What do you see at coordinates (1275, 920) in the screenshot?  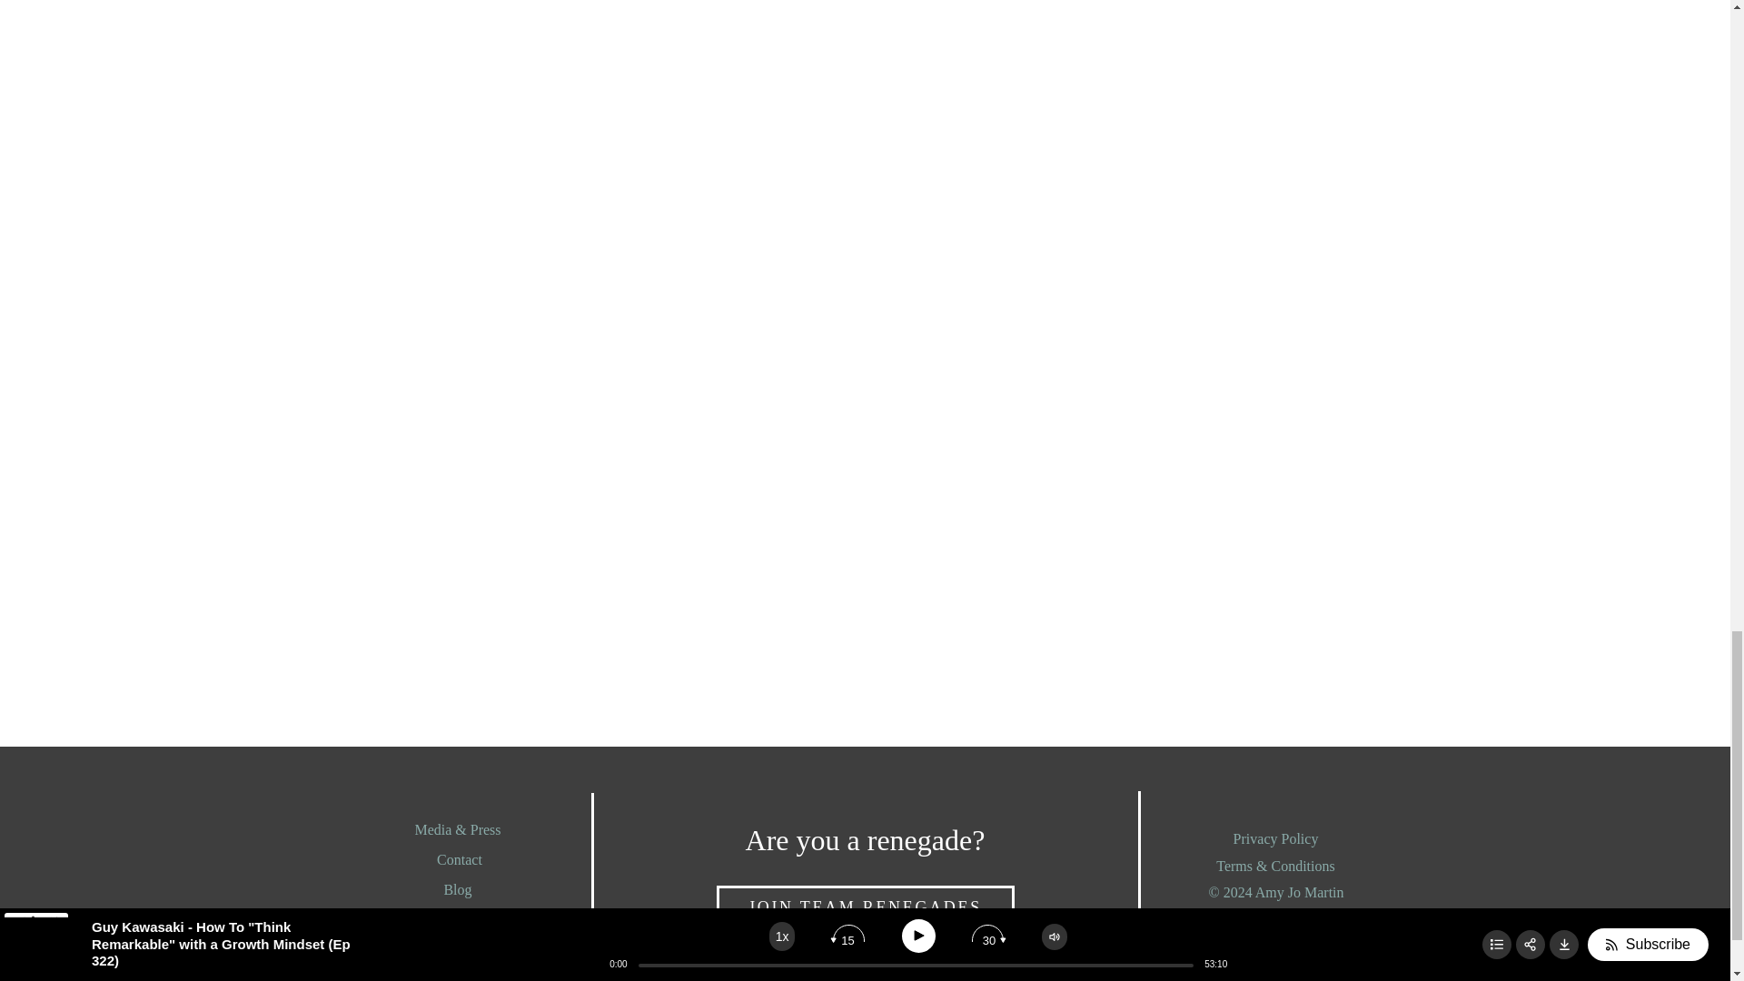 I see `Design by Reformette` at bounding box center [1275, 920].